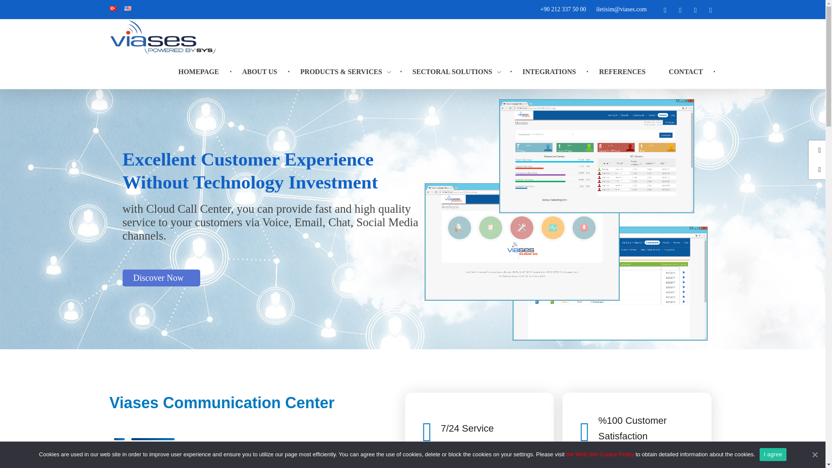  Describe the element at coordinates (687, 71) in the screenshot. I see `CONTACT` at that location.